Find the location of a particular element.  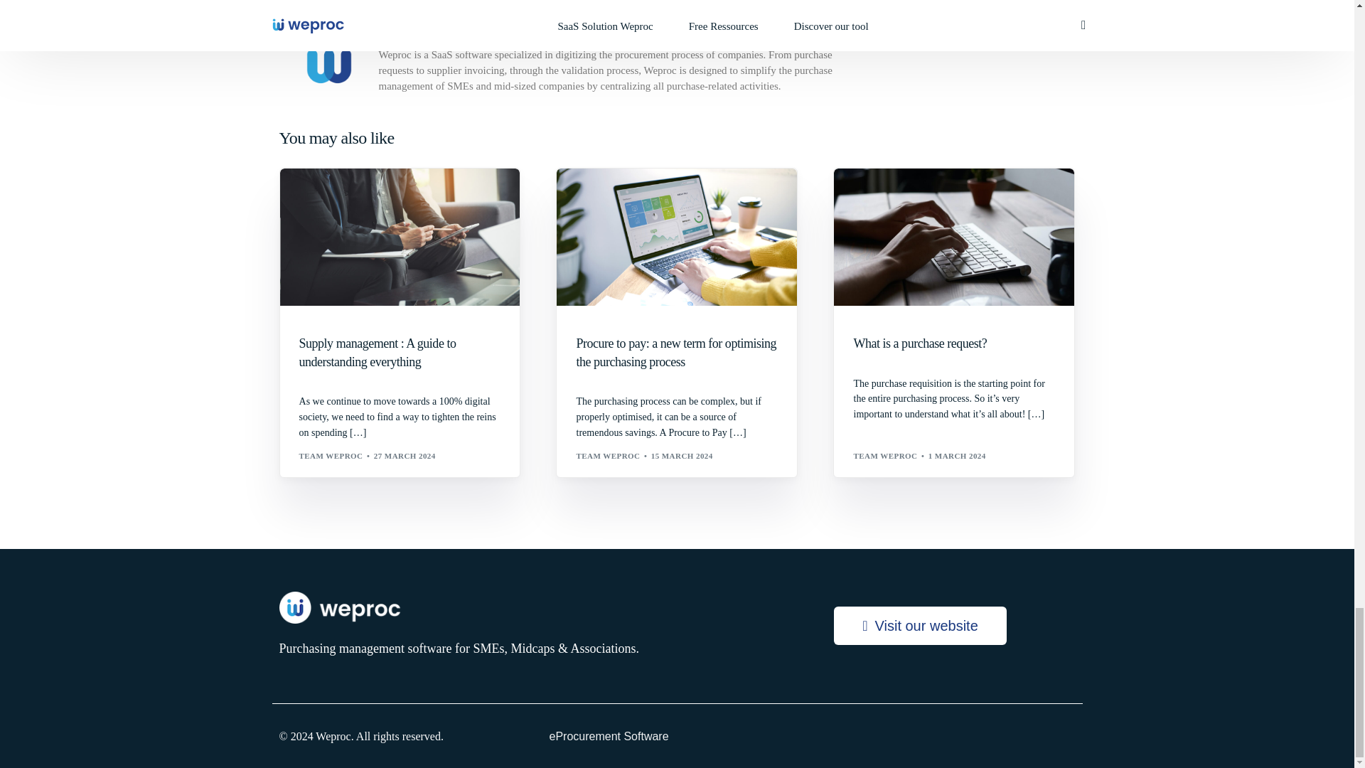

Team Weproc is located at coordinates (417, 33).